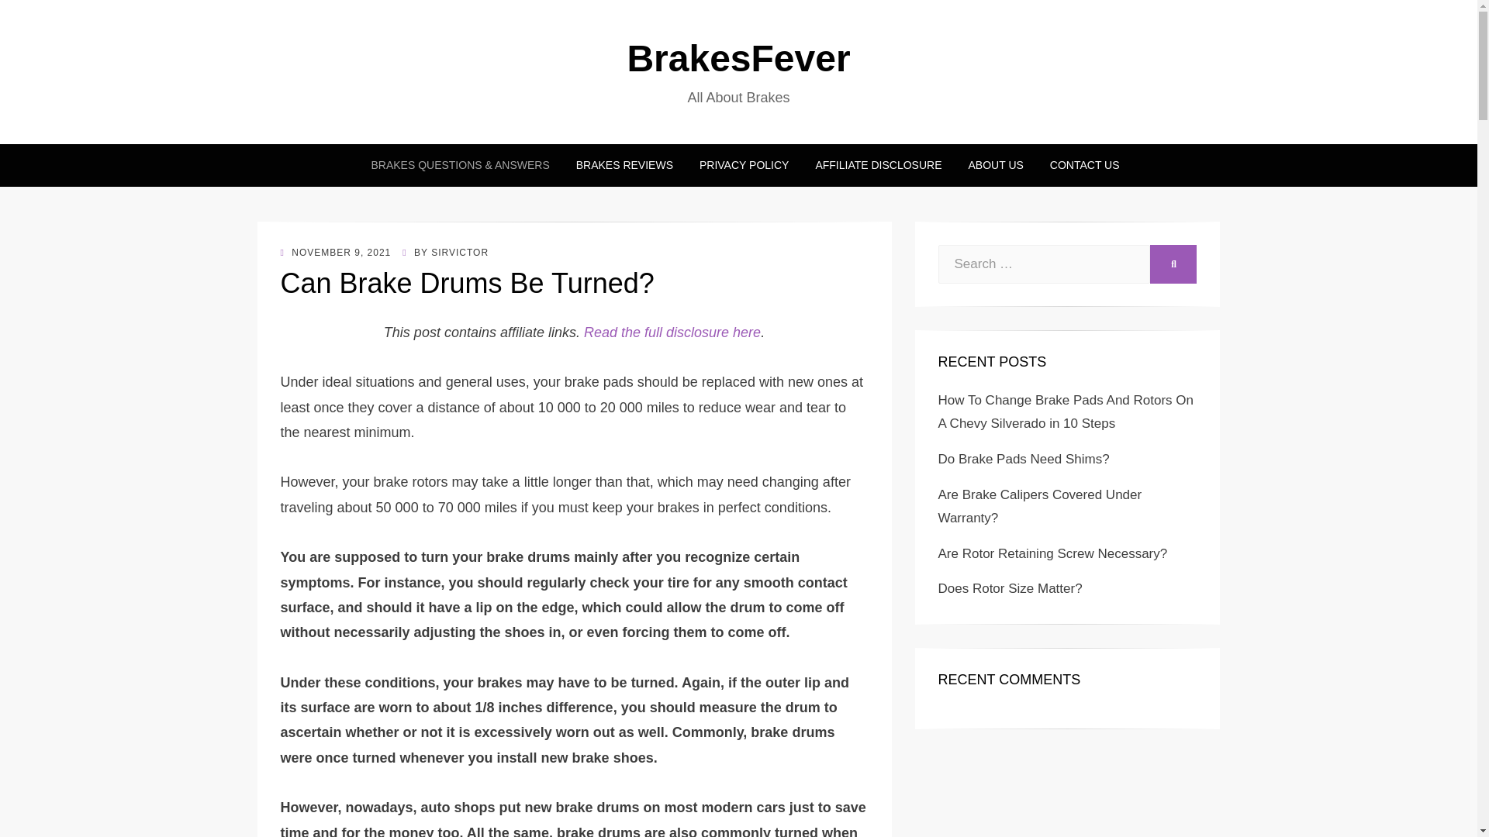 The image size is (1489, 837). I want to click on ABOUT US, so click(996, 164).